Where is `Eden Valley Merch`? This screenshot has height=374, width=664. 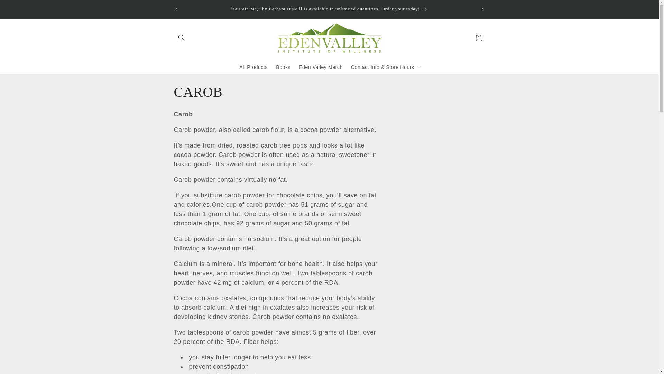
Eden Valley Merch is located at coordinates (321, 67).